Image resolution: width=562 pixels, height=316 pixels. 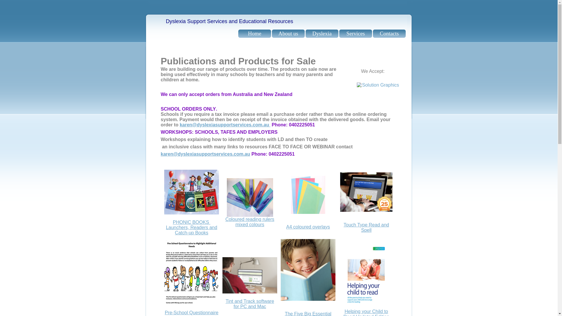 What do you see at coordinates (191, 228) in the screenshot?
I see `PHONIC BOOKS  Launchers, Readers and Catch-up Books` at bounding box center [191, 228].